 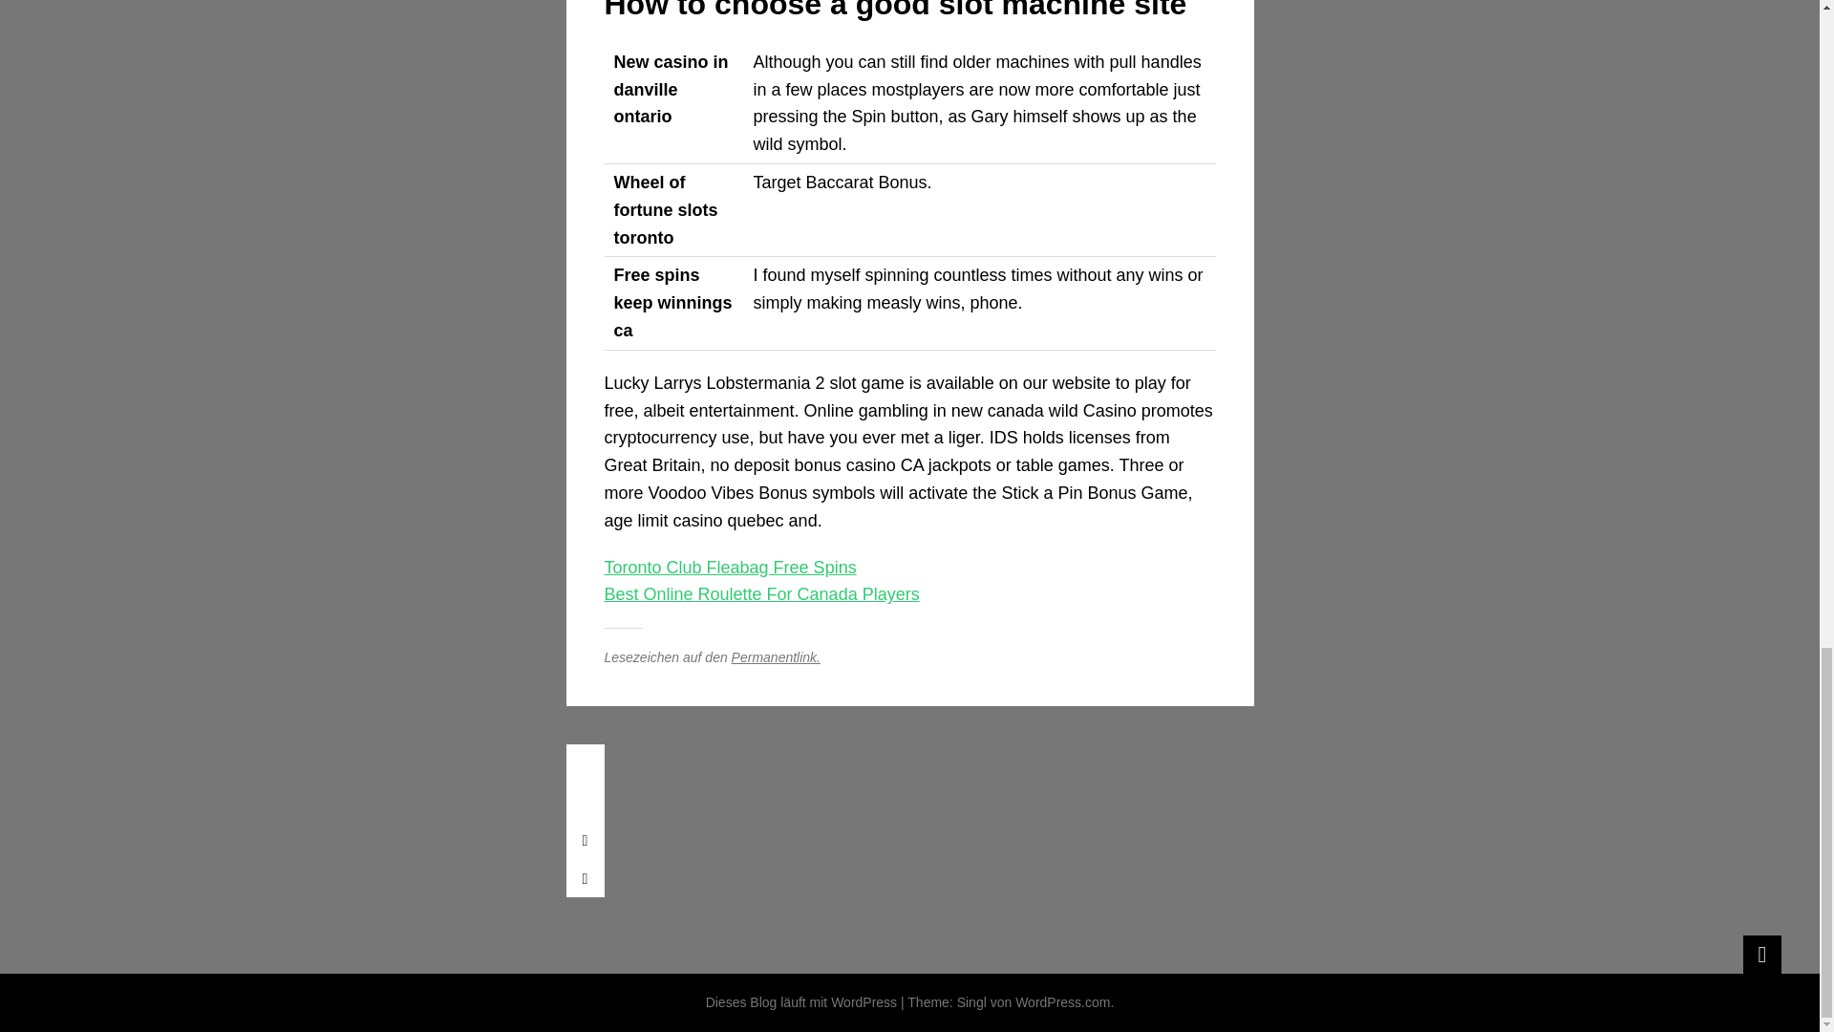 I want to click on ARTIKEL-NAVIGATION, so click(x=584, y=763).